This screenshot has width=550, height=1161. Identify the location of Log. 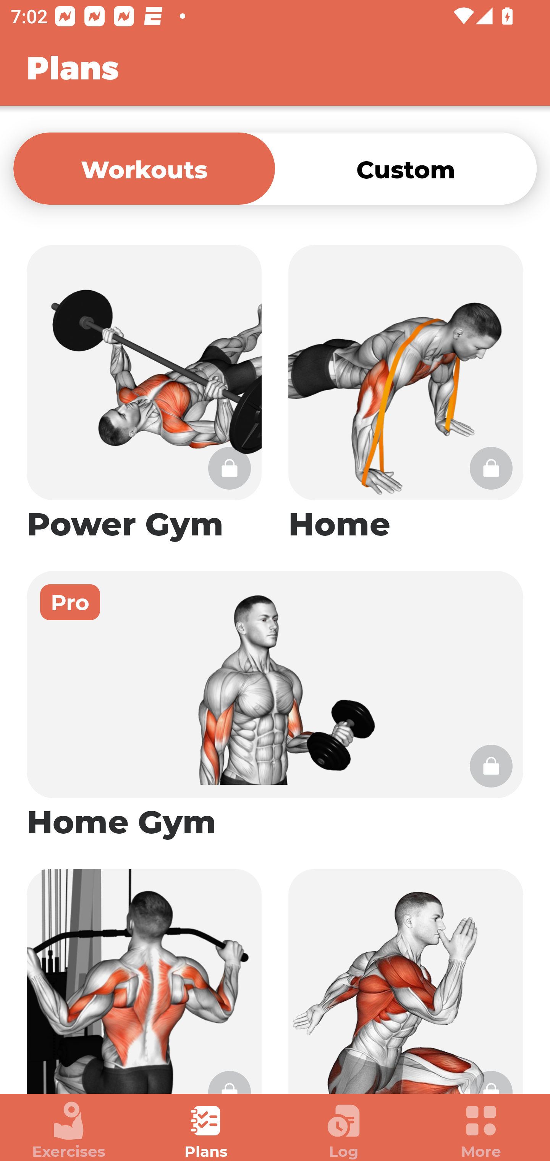
(344, 1130).